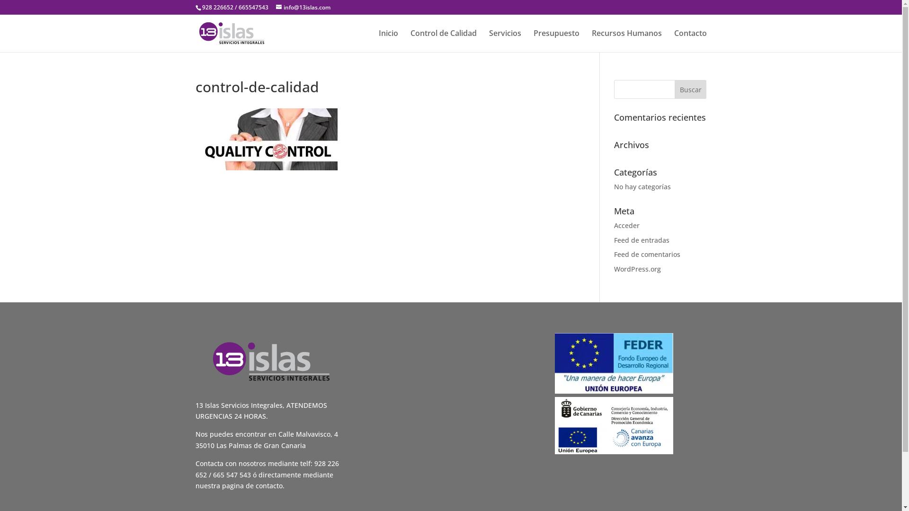 The height and width of the screenshot is (511, 909). Describe the element at coordinates (303, 8) in the screenshot. I see `info@13islas.com` at that location.